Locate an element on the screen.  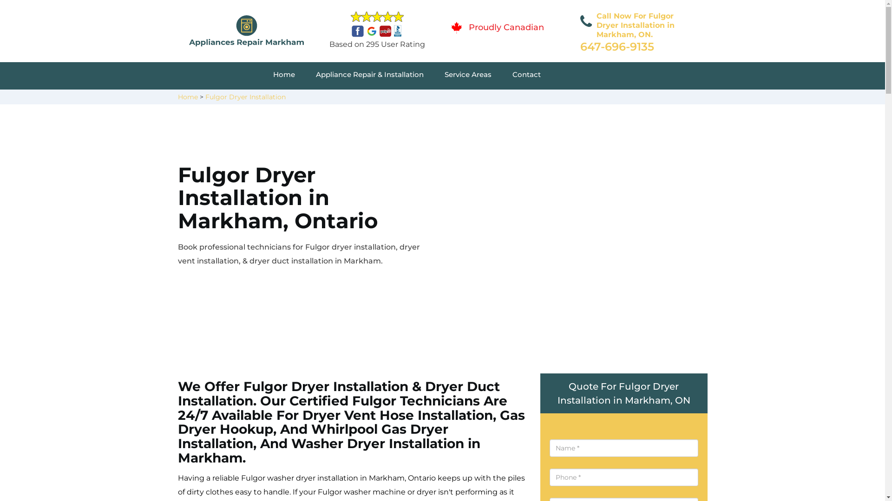
Freezer Installation is located at coordinates (655, 98).